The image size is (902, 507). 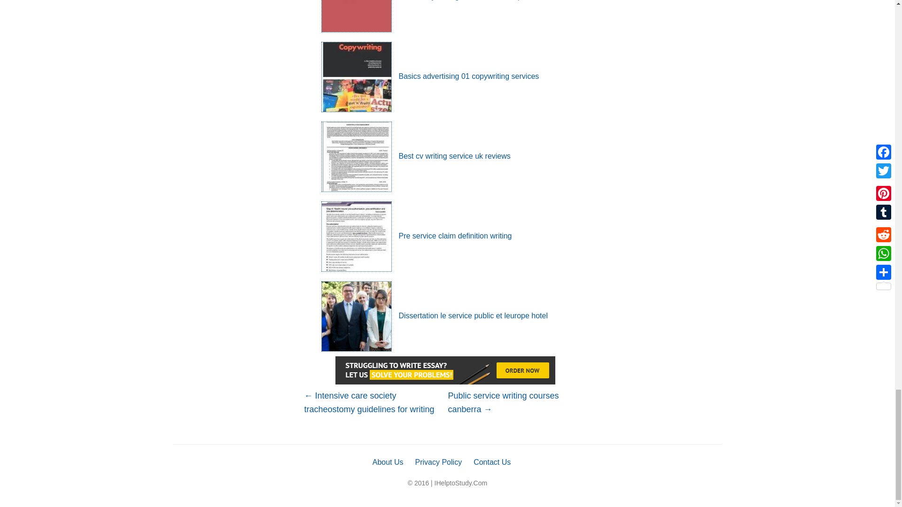 I want to click on Basics advertising 01 copywriting services, so click(x=430, y=76).